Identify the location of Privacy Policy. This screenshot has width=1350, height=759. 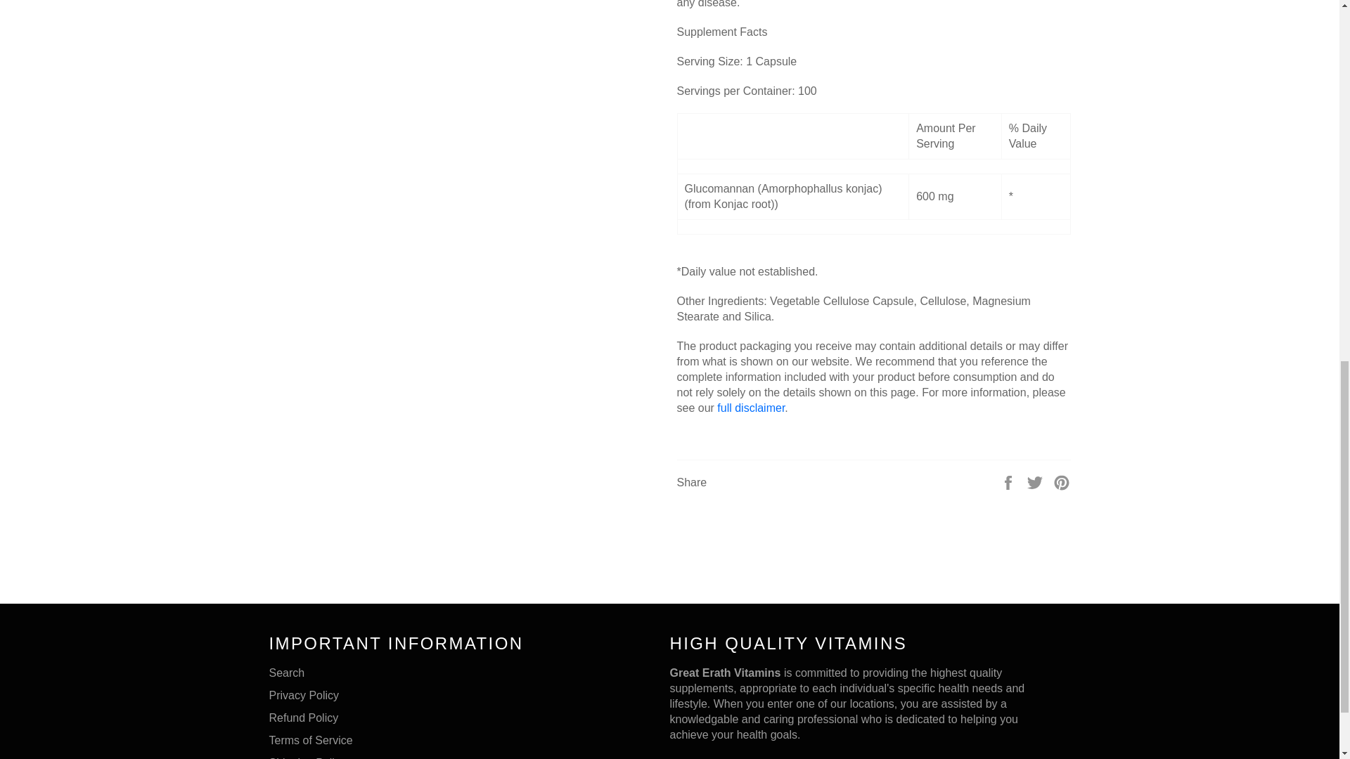
(304, 694).